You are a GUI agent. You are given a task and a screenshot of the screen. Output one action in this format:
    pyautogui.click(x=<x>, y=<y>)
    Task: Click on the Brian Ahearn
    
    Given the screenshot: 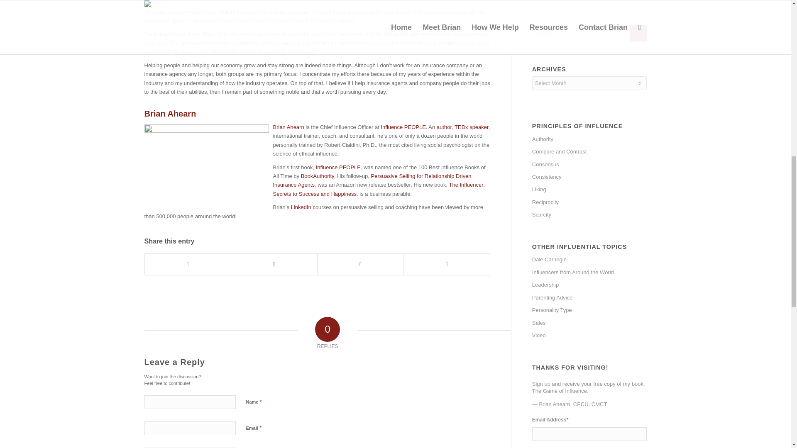 What is the action you would take?
    pyautogui.click(x=289, y=127)
    